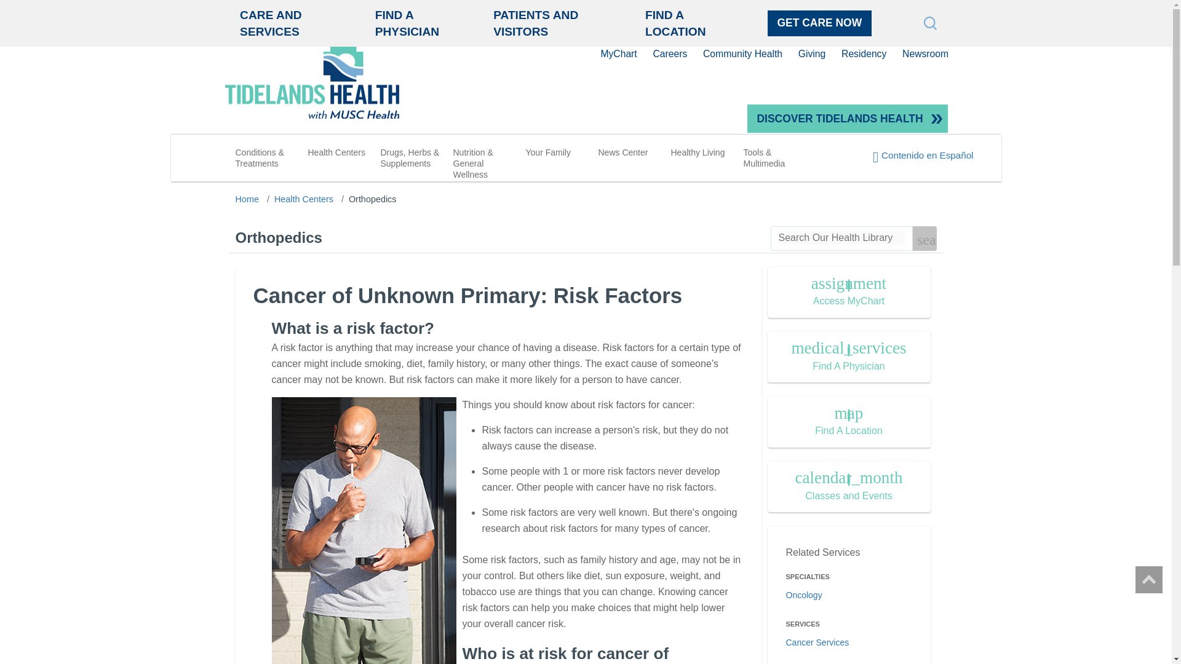 The image size is (1181, 664). What do you see at coordinates (819, 23) in the screenshot?
I see `GET CARE NOW` at bounding box center [819, 23].